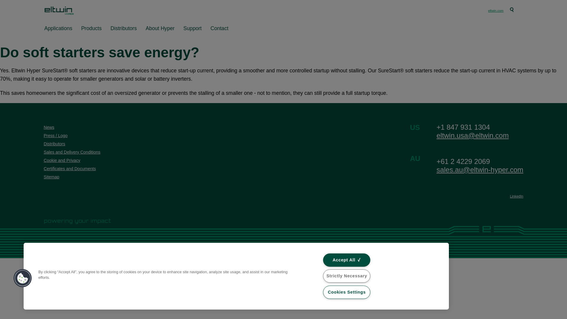 The width and height of the screenshot is (567, 319). I want to click on Products, so click(91, 28).